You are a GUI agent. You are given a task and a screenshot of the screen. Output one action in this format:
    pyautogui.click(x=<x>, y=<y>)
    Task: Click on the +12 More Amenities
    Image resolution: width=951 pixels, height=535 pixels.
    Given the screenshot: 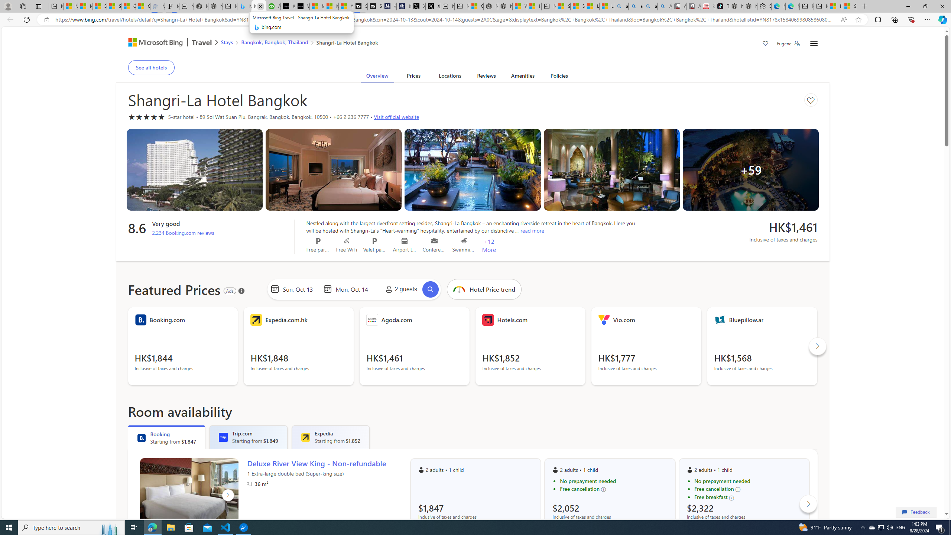 What is the action you would take?
    pyautogui.click(x=489, y=245)
    